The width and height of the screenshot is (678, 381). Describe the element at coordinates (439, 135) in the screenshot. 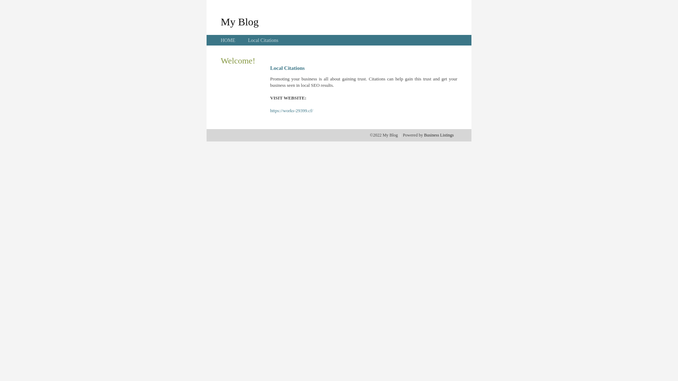

I see `Business Listings` at that location.